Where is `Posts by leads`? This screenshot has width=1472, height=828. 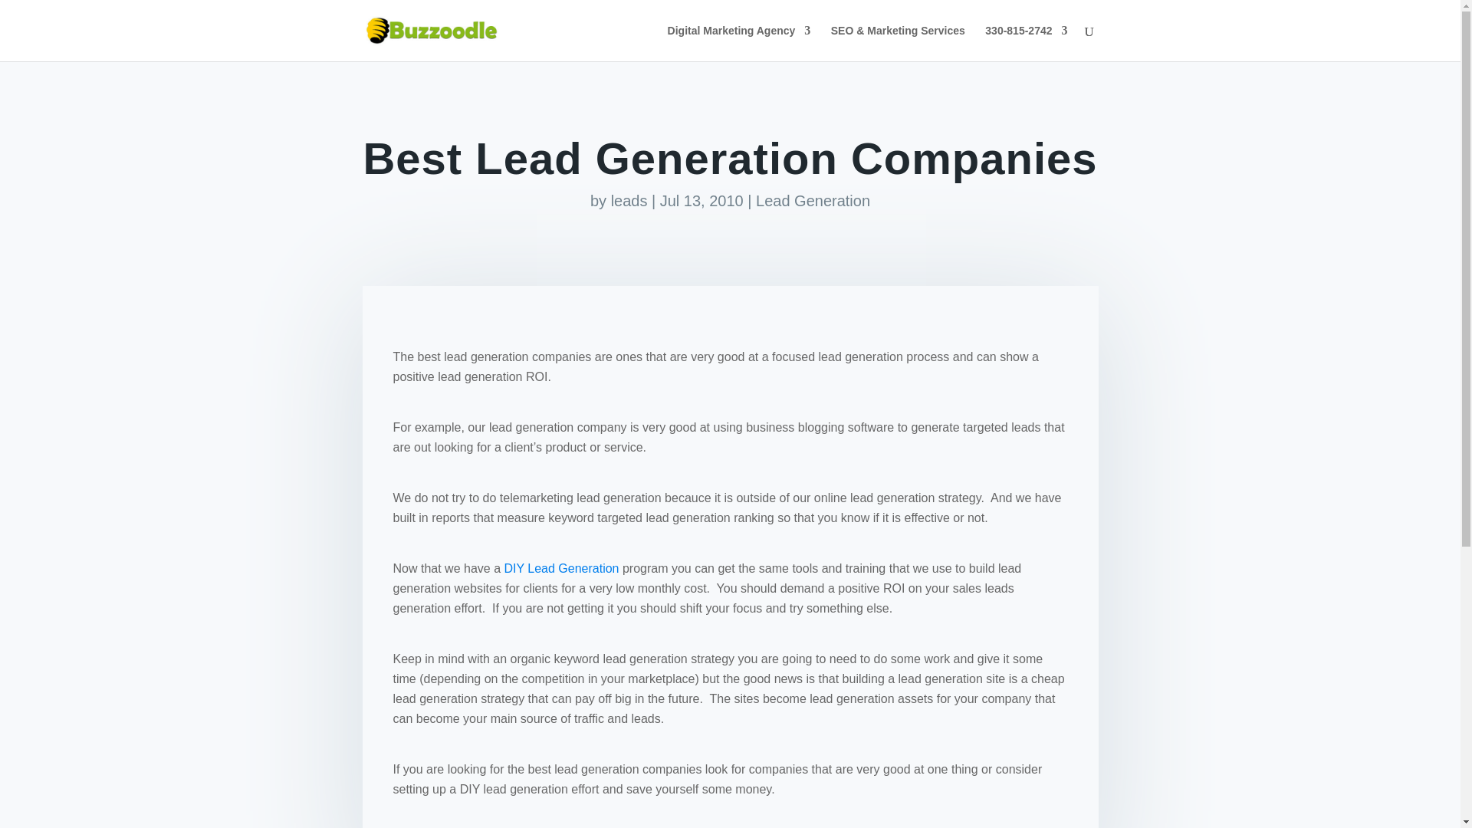
Posts by leads is located at coordinates (629, 201).